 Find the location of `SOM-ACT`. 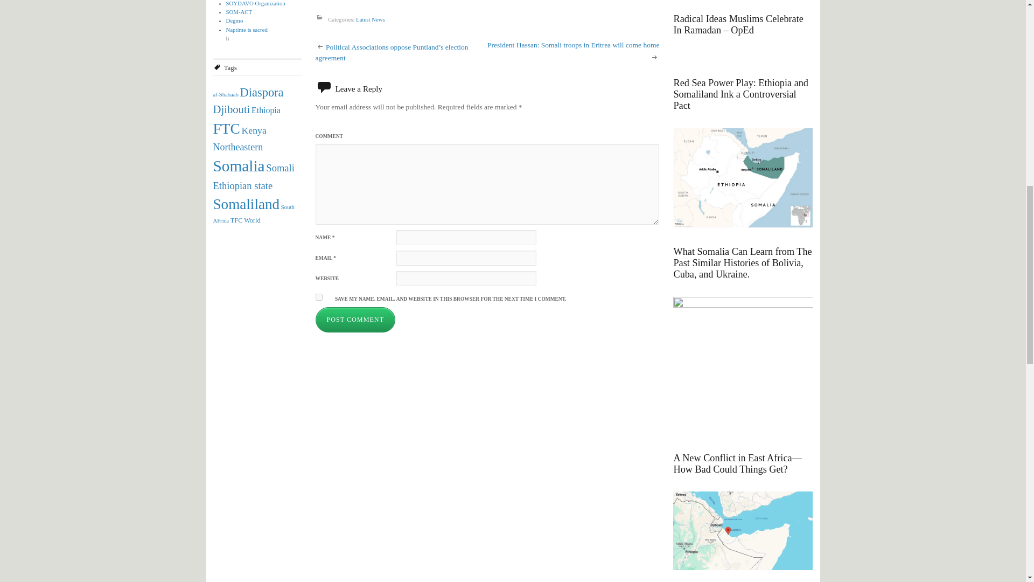

SOM-ACT is located at coordinates (239, 12).